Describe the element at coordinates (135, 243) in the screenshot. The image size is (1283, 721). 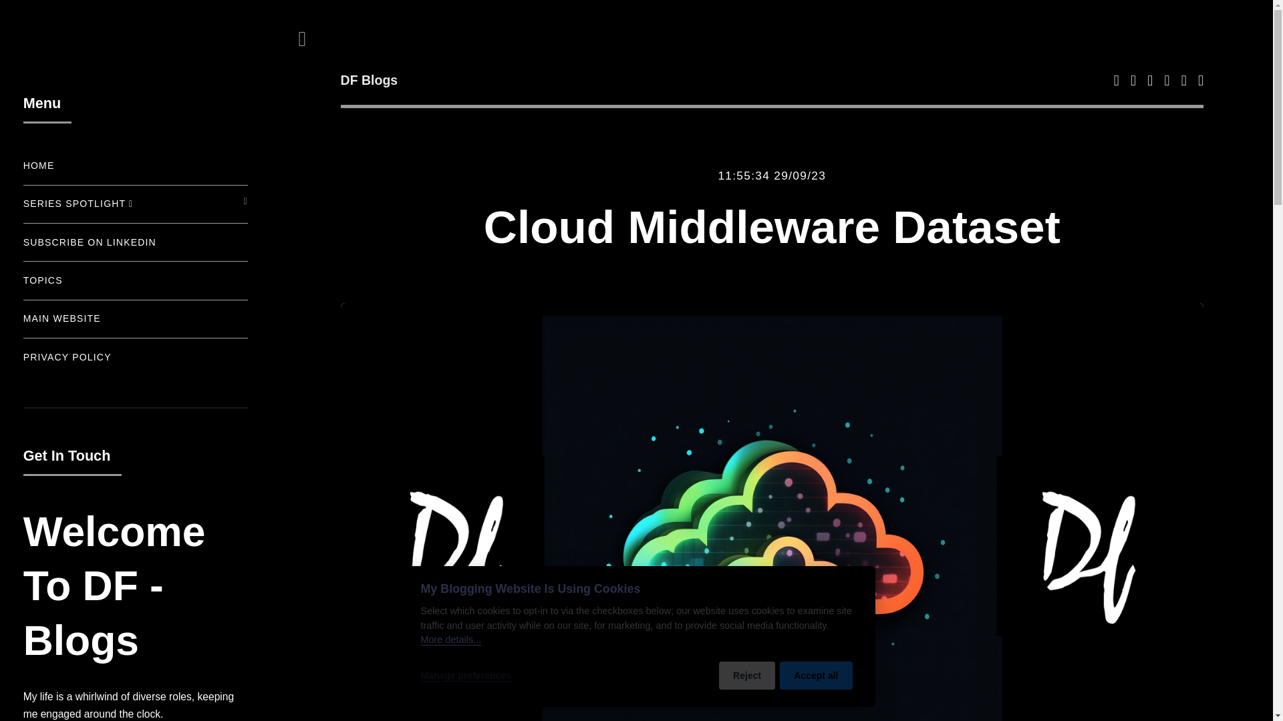
I see `SUBSCRIBE ON LINKEDIN` at that location.